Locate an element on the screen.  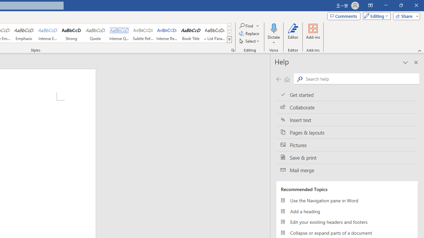
Edit your existing headers and footers is located at coordinates (347, 222).